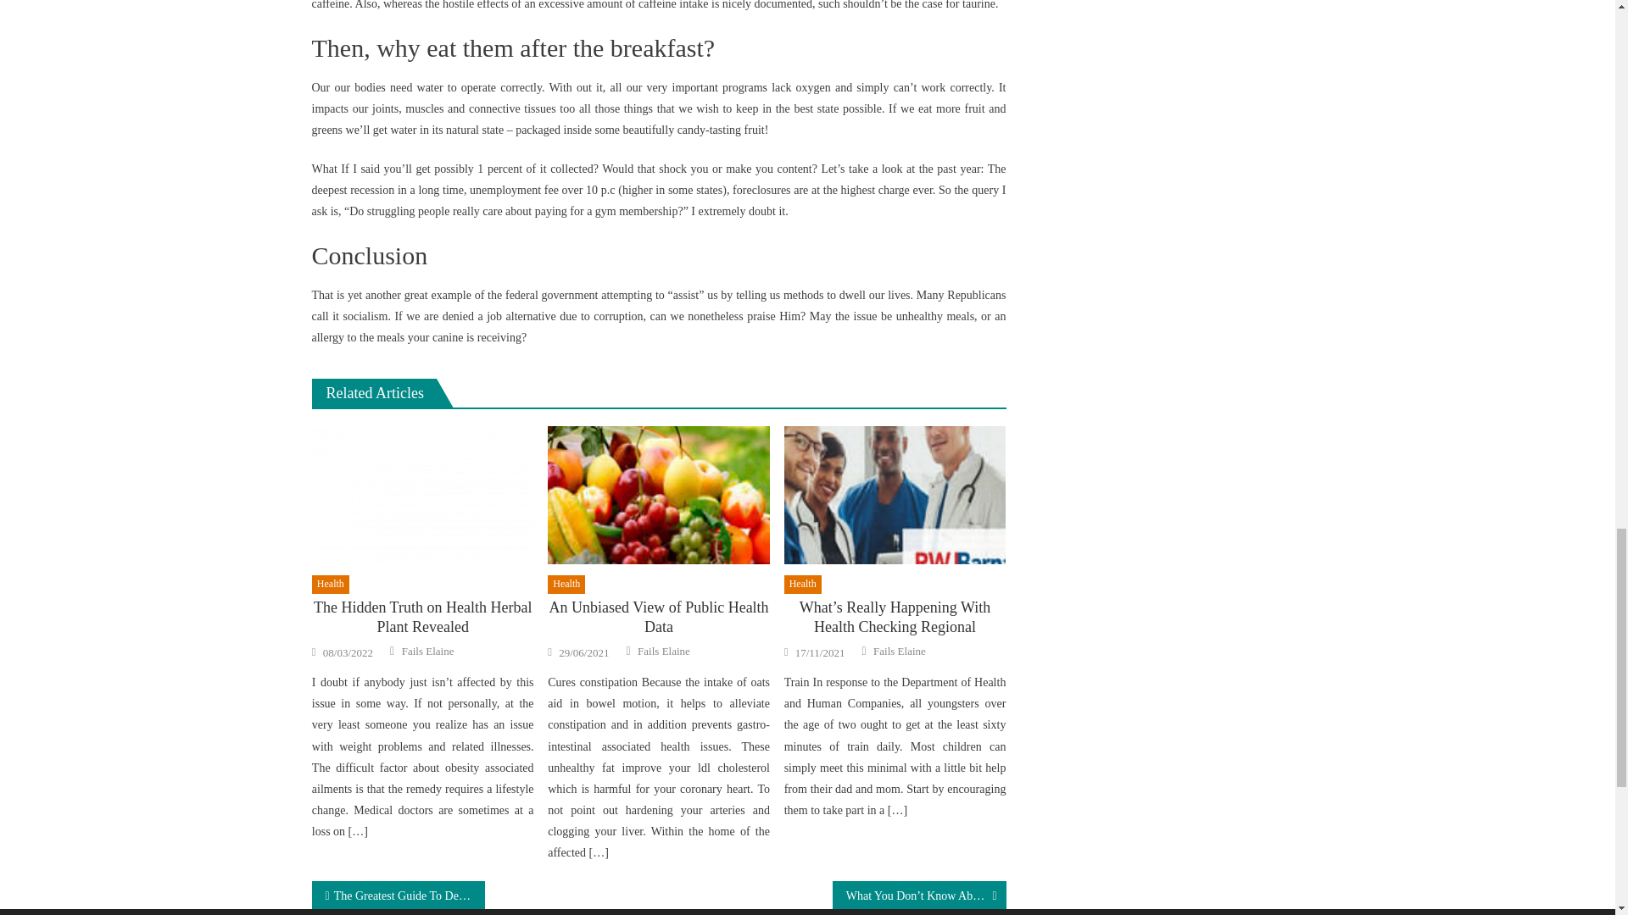 Image resolution: width=1628 pixels, height=915 pixels. Describe the element at coordinates (427, 651) in the screenshot. I see `Fails Elaine` at that location.